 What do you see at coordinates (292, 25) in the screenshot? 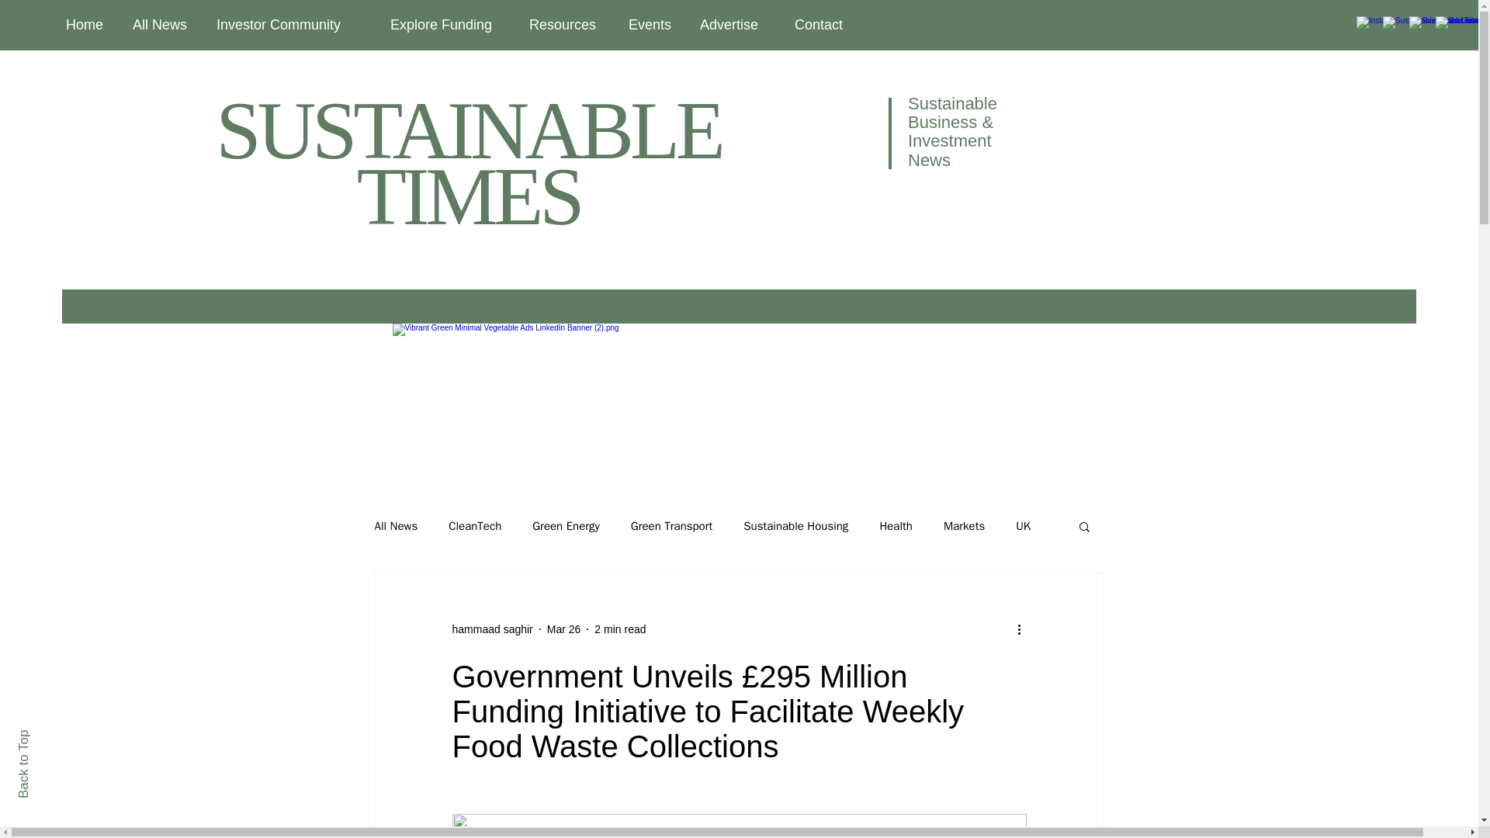
I see `Investor Community` at bounding box center [292, 25].